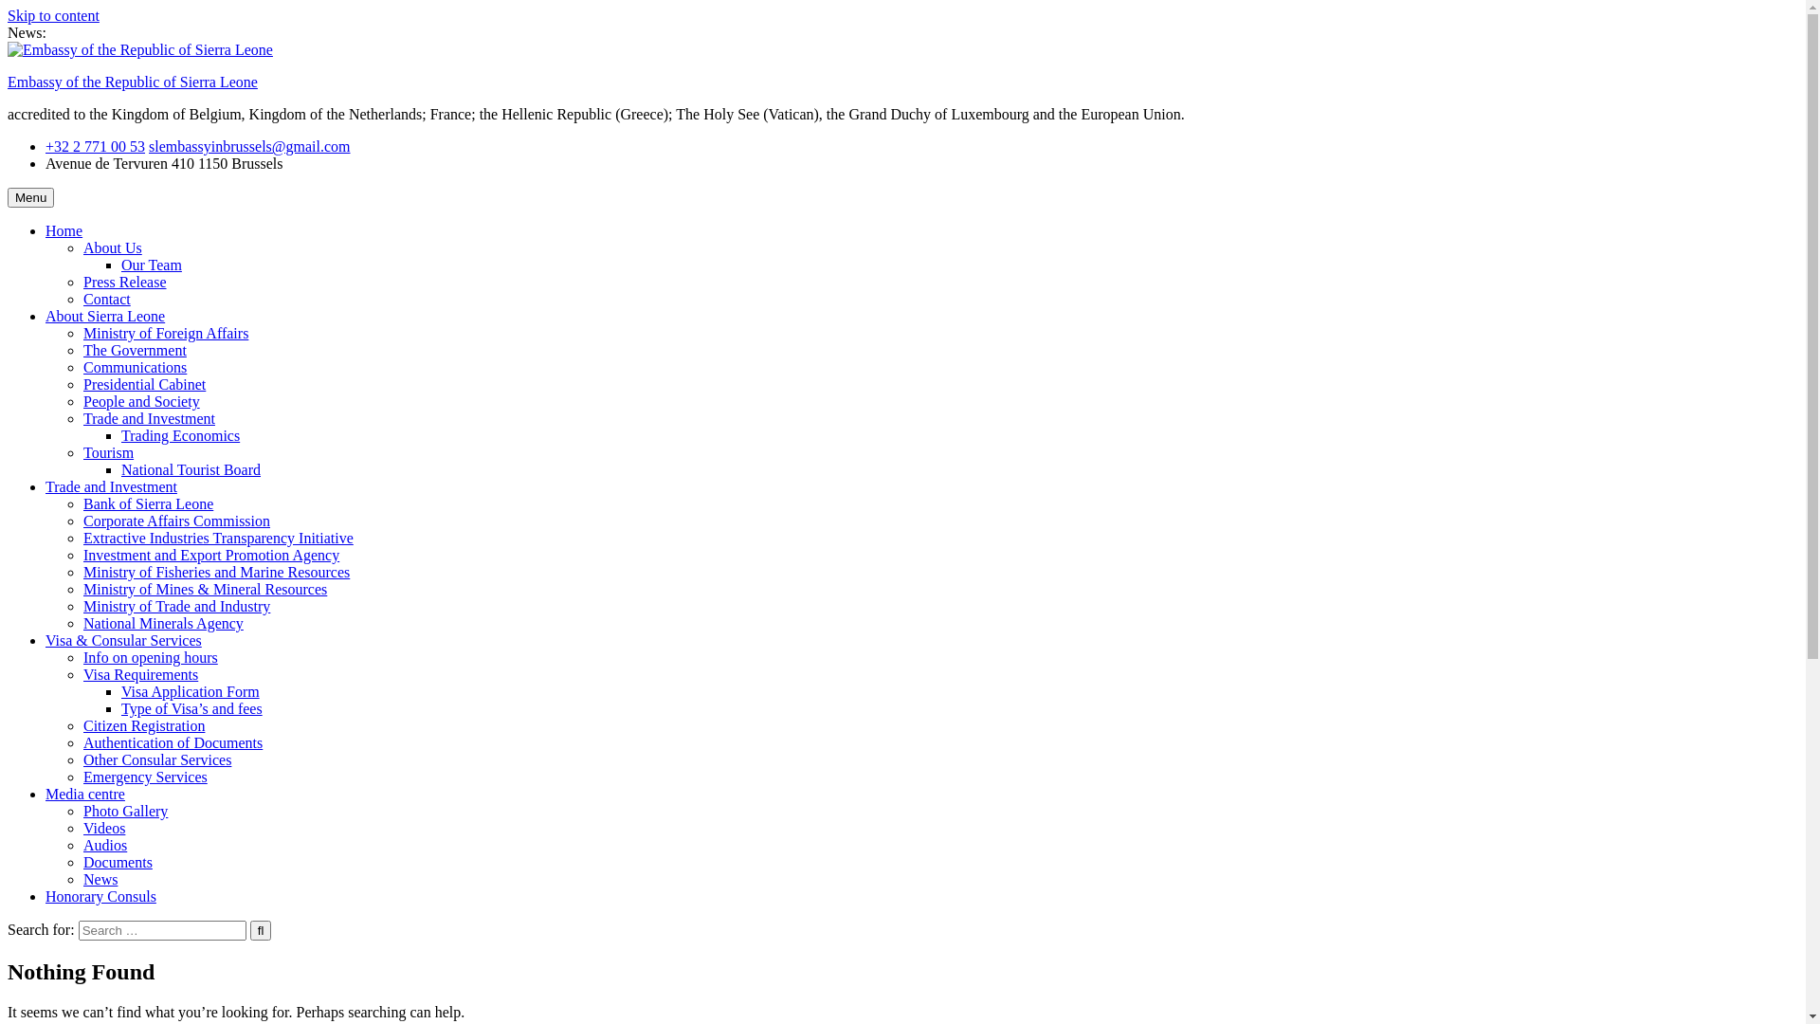 The image size is (1820, 1024). Describe the element at coordinates (151, 658) in the screenshot. I see `Info on opening hours` at that location.